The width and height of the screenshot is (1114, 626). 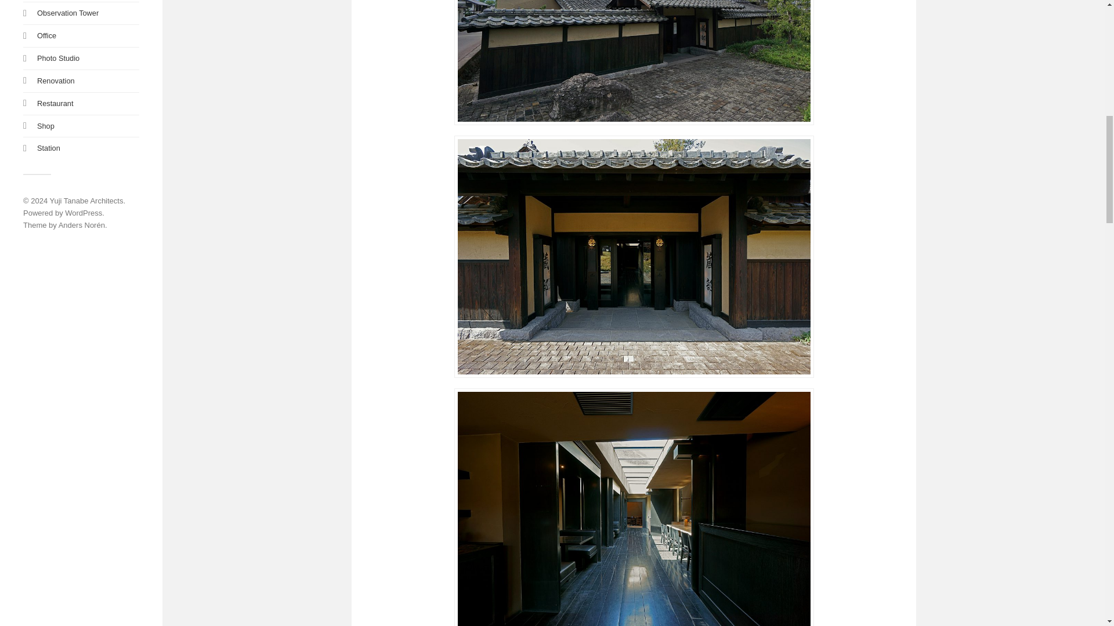 I want to click on Station, so click(x=48, y=148).